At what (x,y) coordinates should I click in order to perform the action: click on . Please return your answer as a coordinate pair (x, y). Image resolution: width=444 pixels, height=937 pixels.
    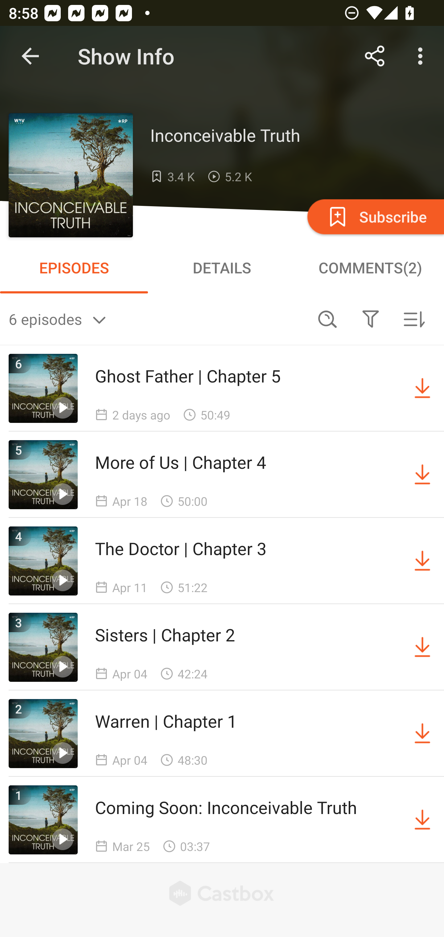
    Looking at the image, I should click on (370, 319).